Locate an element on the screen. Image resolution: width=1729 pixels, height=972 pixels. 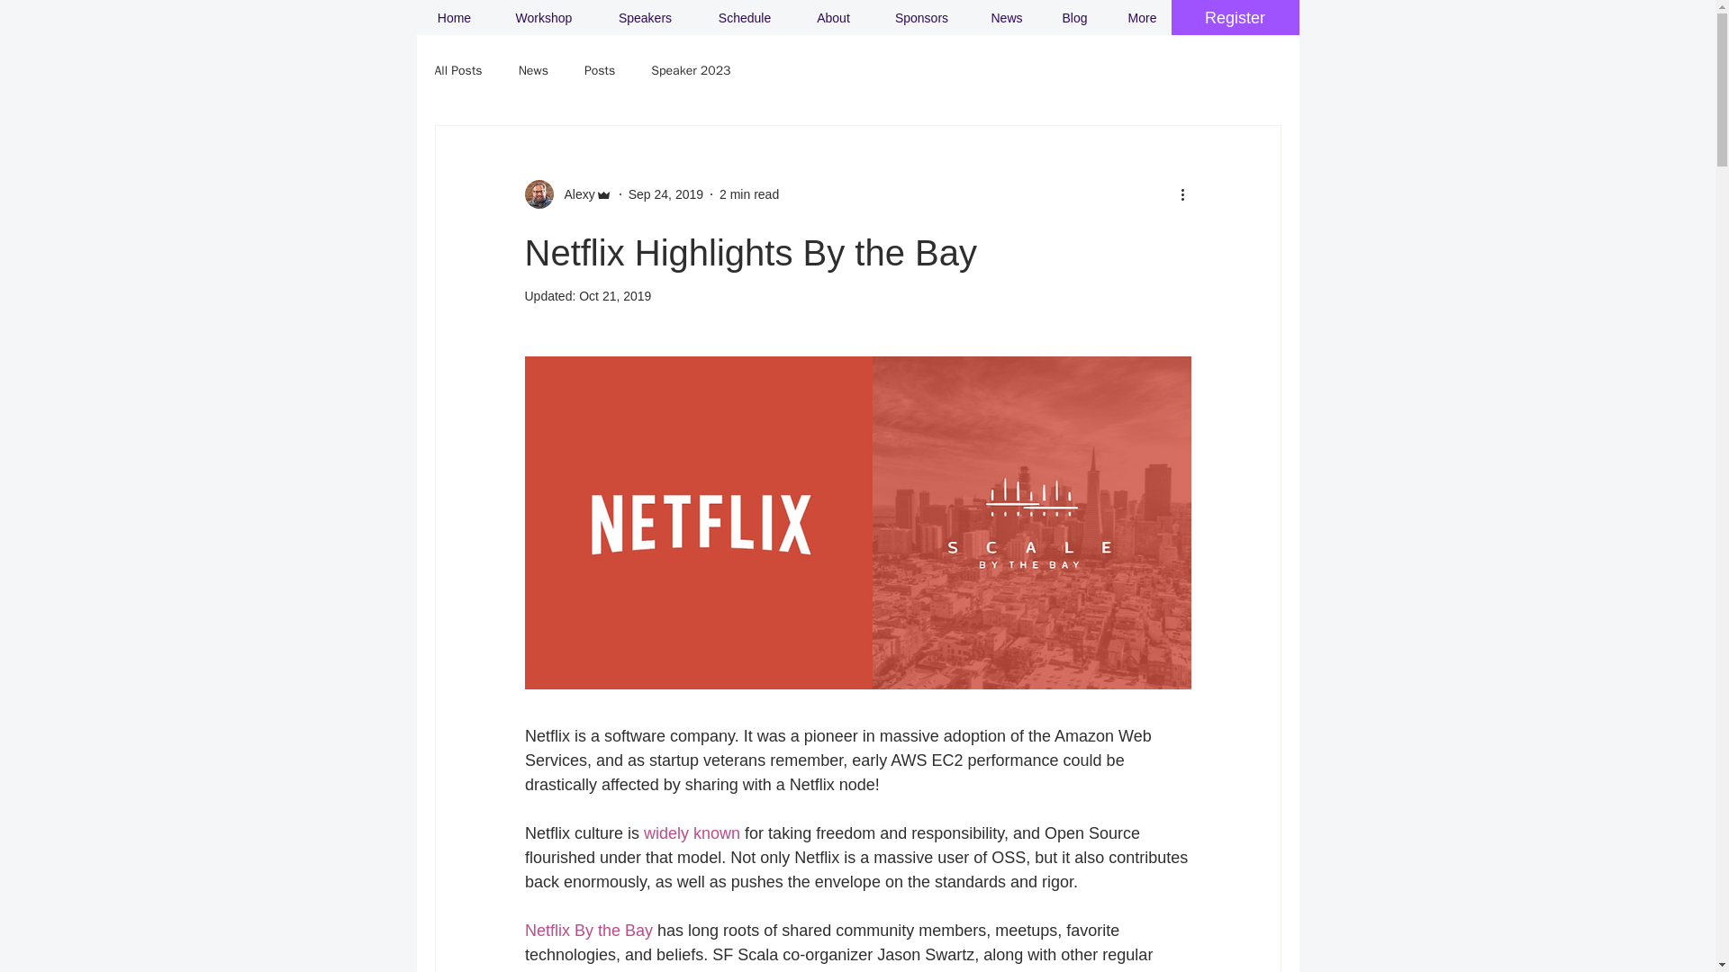
Home is located at coordinates (454, 18).